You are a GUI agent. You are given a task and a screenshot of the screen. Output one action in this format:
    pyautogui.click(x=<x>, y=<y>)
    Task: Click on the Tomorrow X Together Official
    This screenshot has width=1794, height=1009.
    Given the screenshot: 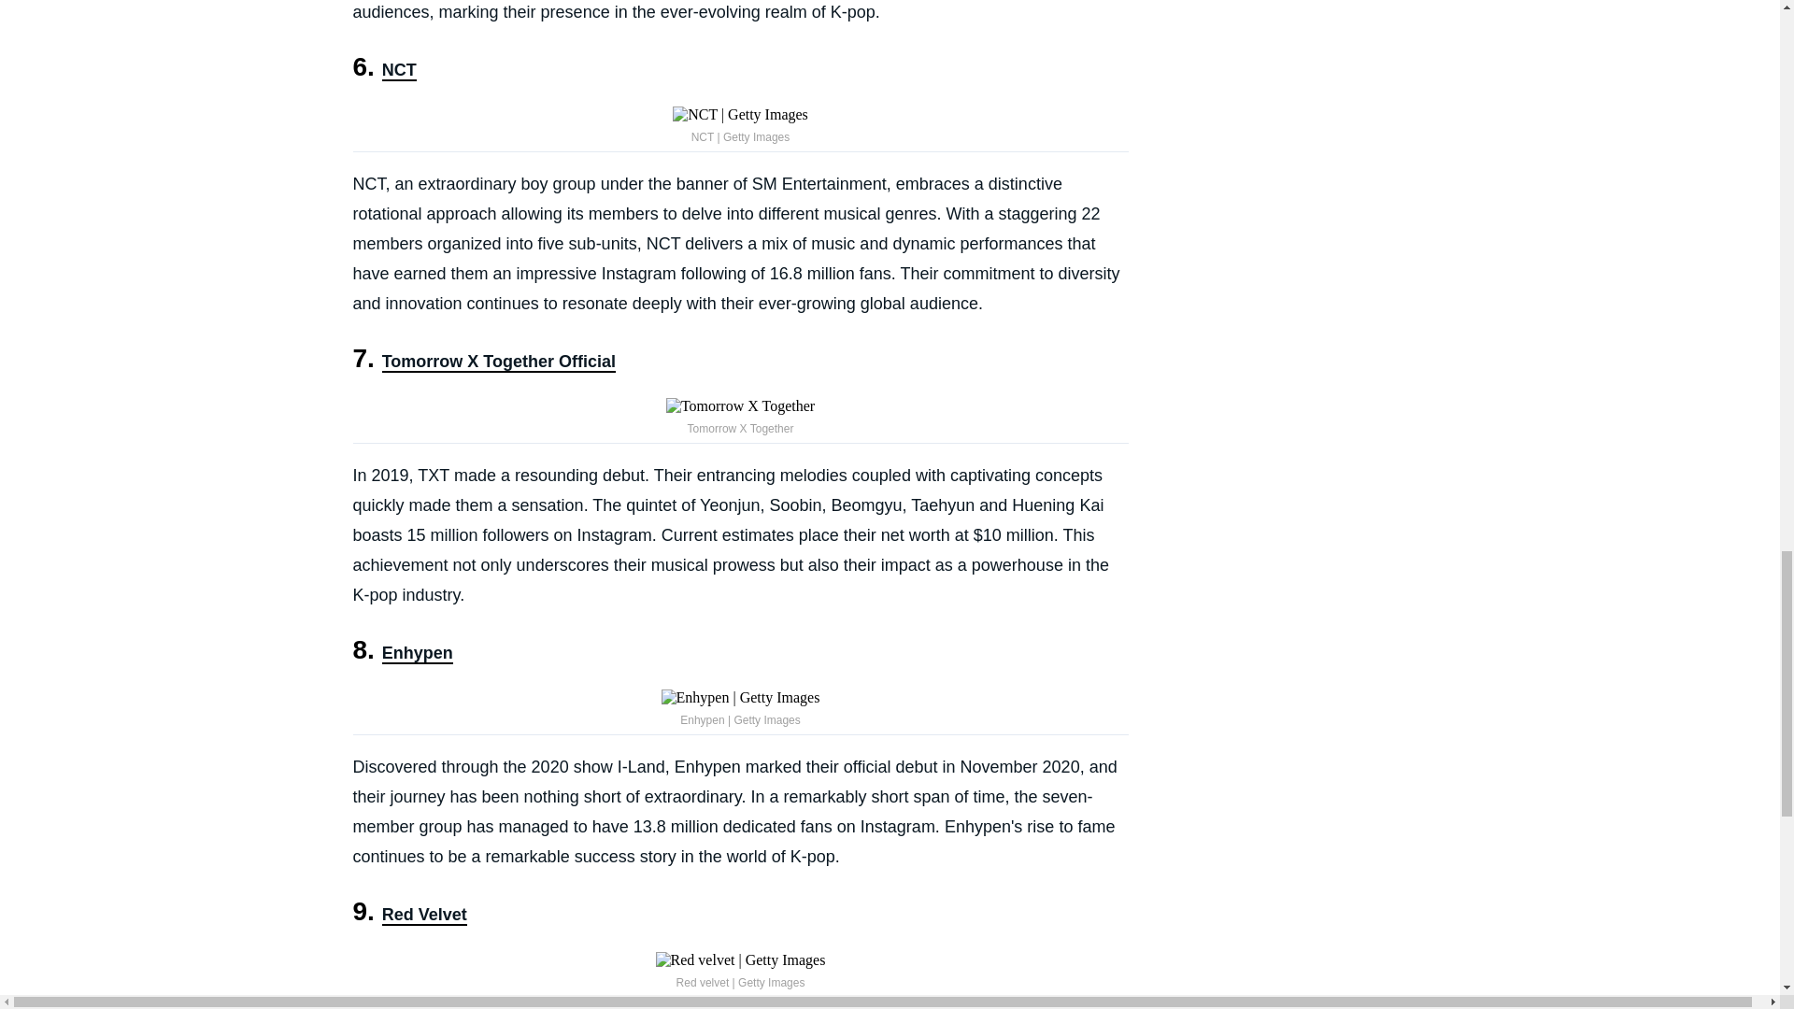 What is the action you would take?
    pyautogui.click(x=498, y=362)
    